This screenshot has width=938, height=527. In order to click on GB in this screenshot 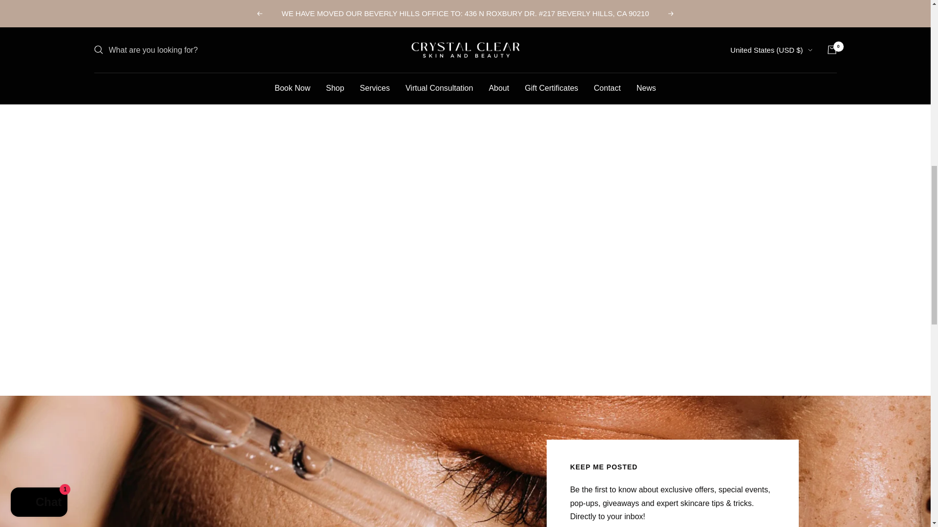, I will do `click(743, 2)`.